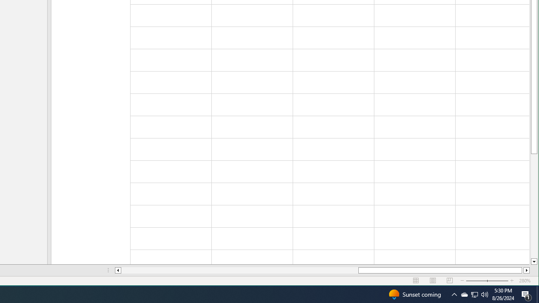 The width and height of the screenshot is (539, 303). I want to click on Show desktop, so click(464, 295).